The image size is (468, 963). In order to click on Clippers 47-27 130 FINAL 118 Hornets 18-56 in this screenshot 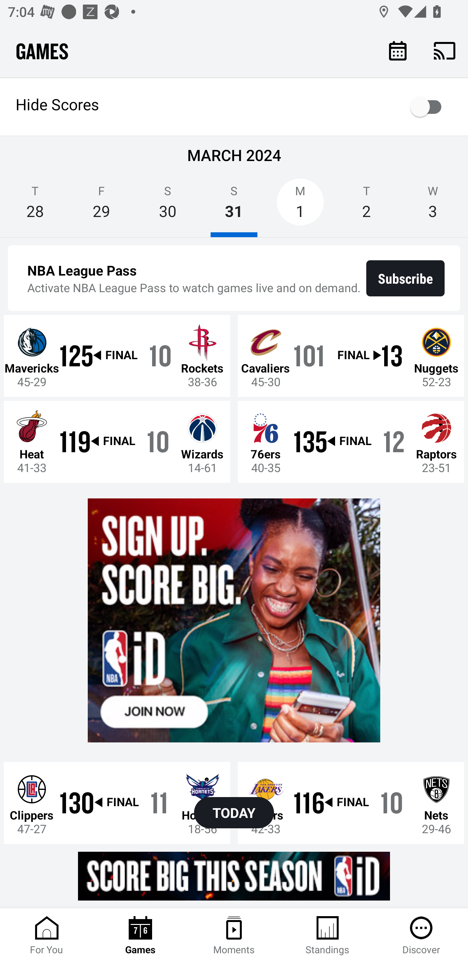, I will do `click(117, 802)`.